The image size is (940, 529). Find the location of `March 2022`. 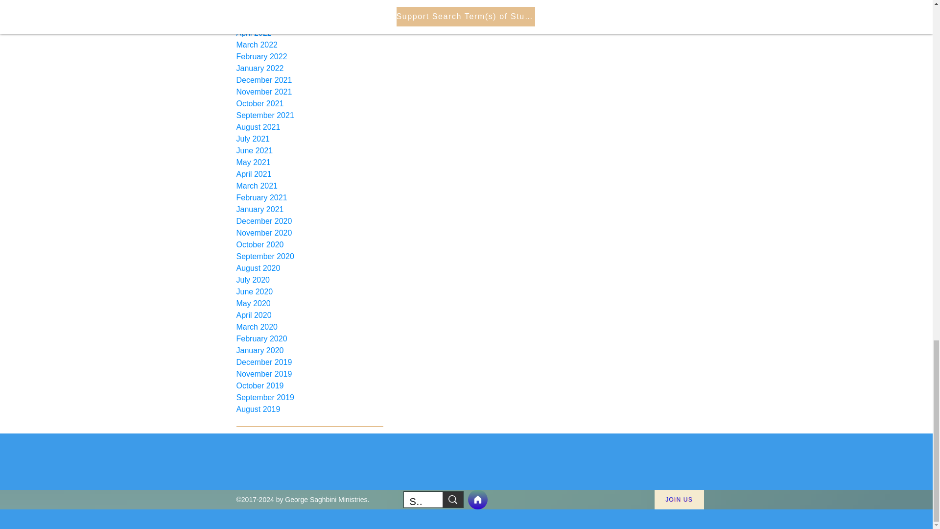

March 2022 is located at coordinates (309, 45).